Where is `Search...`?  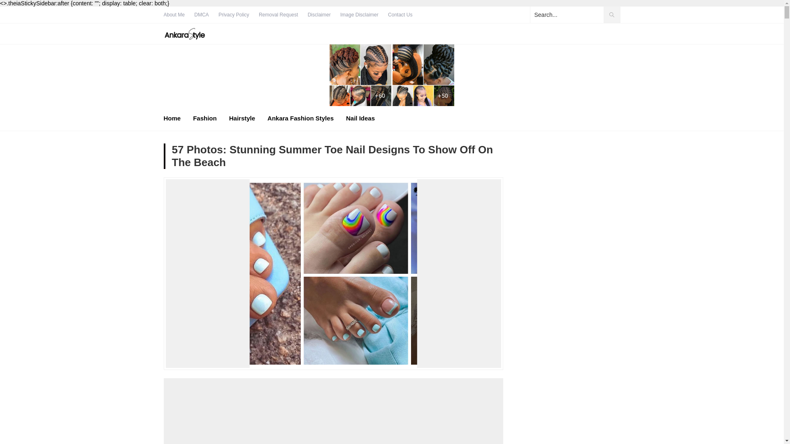 Search... is located at coordinates (574, 15).